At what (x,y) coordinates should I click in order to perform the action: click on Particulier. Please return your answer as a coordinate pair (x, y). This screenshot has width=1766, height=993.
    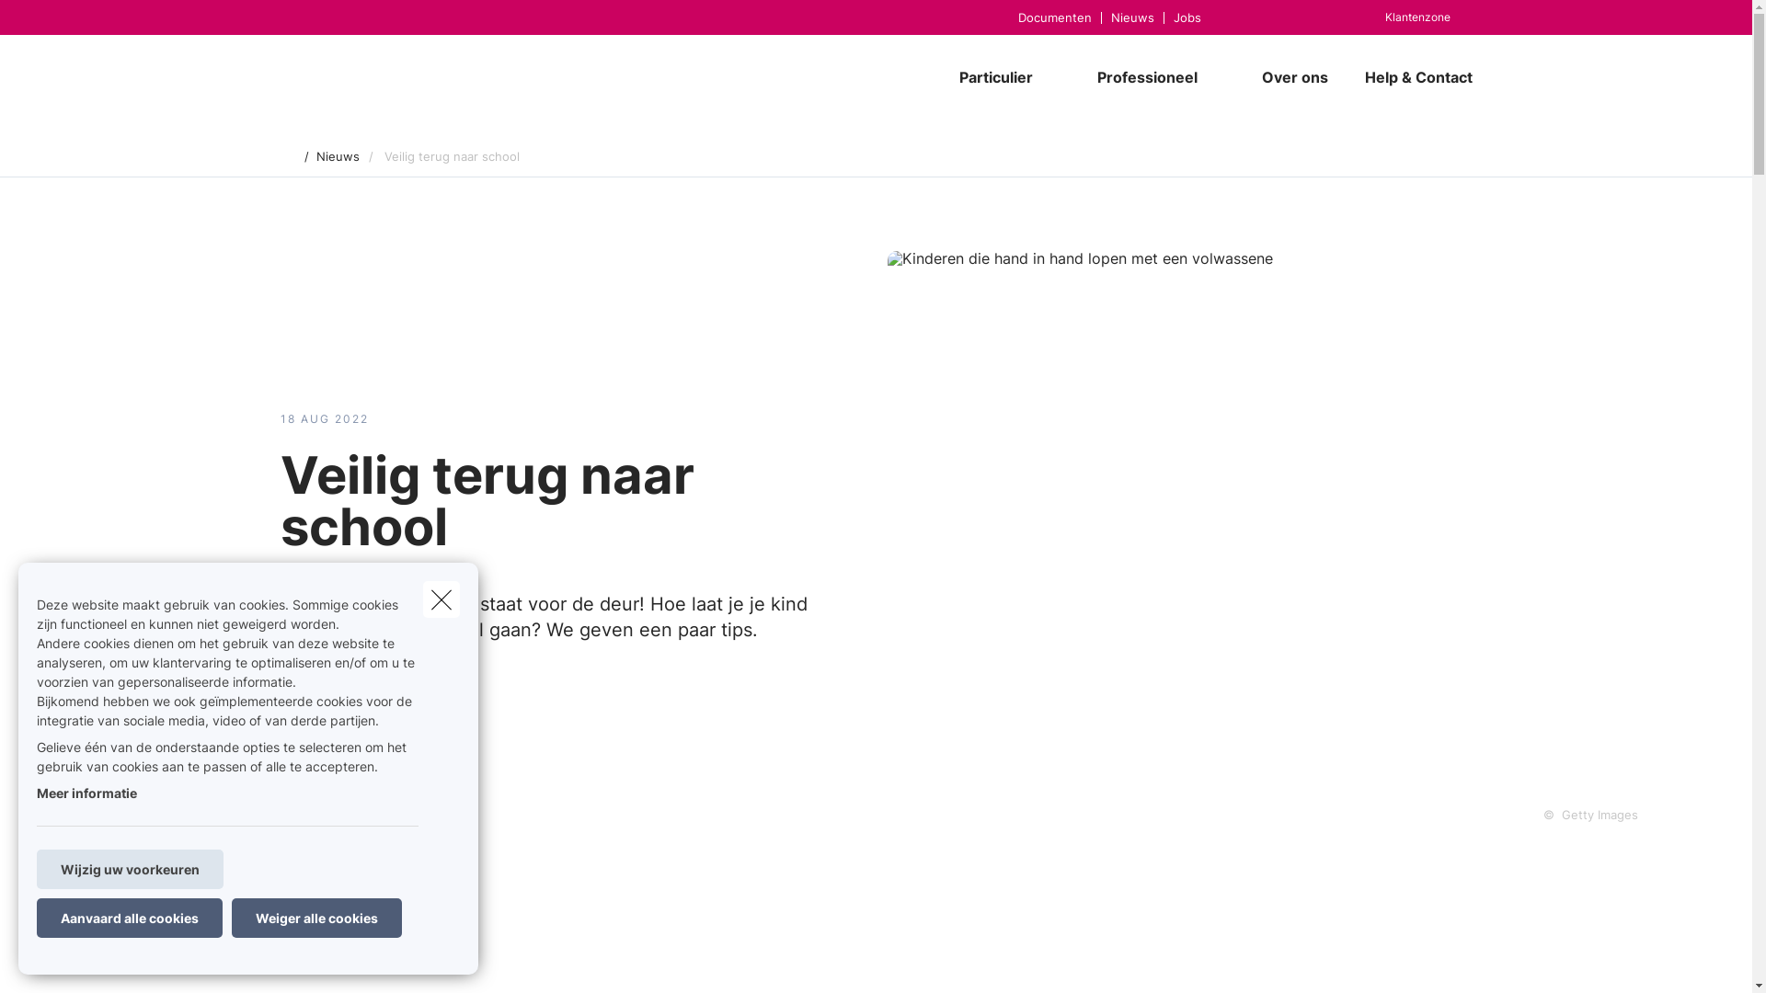
    Looking at the image, I should click on (988, 77).